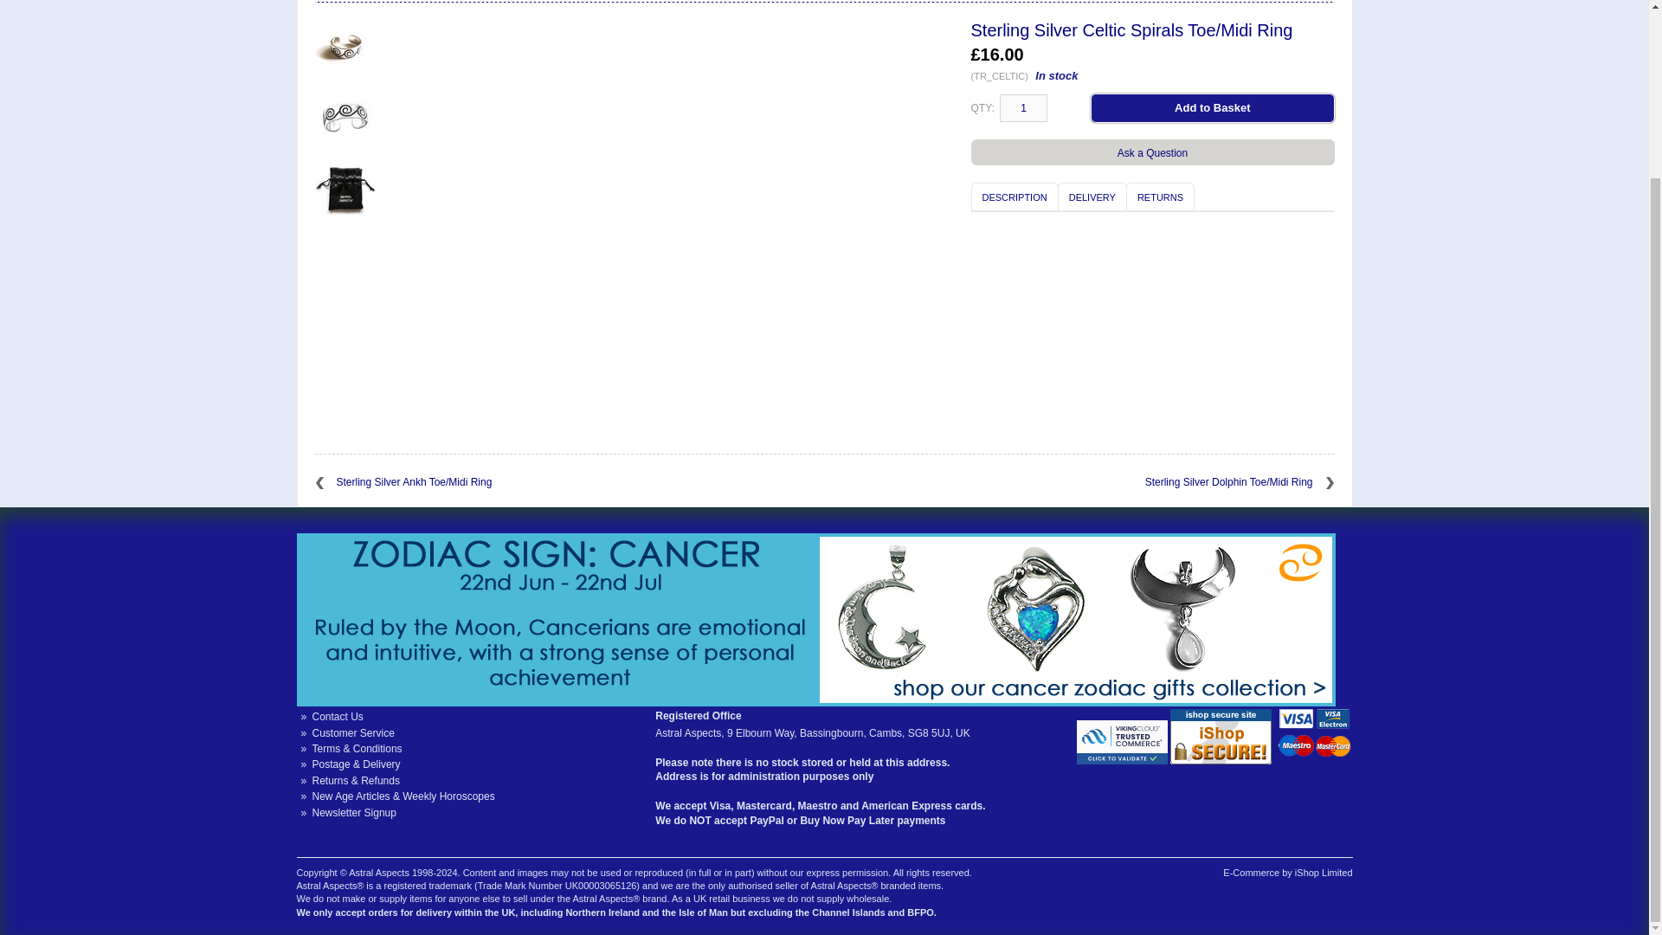 The image size is (1662, 935). I want to click on RETURNS, so click(1160, 197).